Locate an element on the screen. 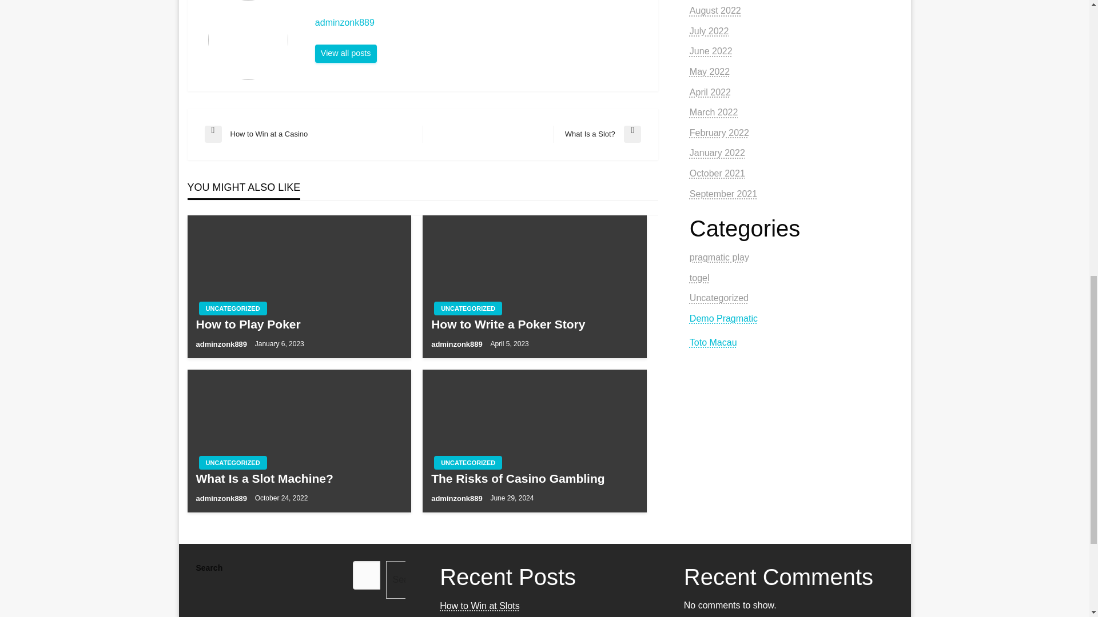  adminzonk889 is located at coordinates (468, 463).